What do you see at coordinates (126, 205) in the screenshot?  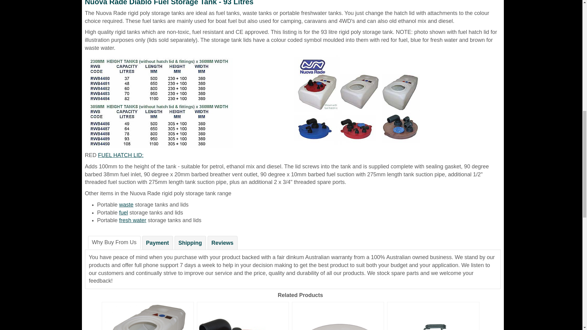 I see `waste` at bounding box center [126, 205].